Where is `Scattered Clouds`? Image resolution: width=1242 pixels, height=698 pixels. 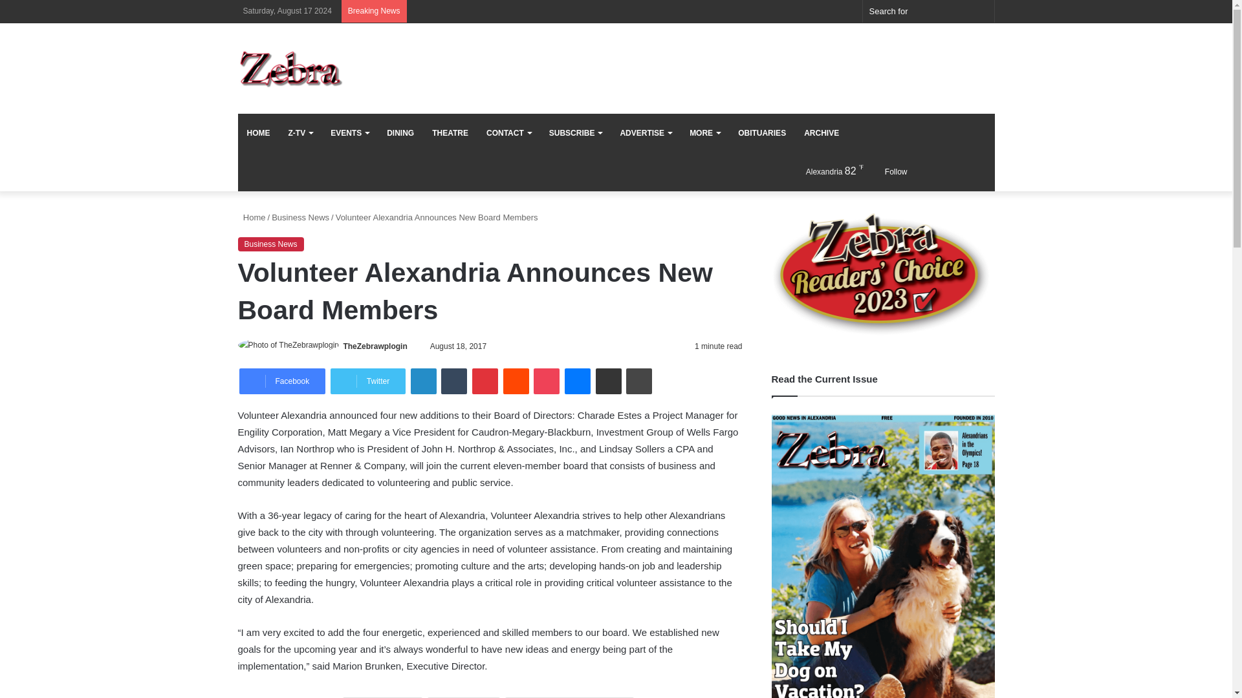
Scattered Clouds is located at coordinates (823, 171).